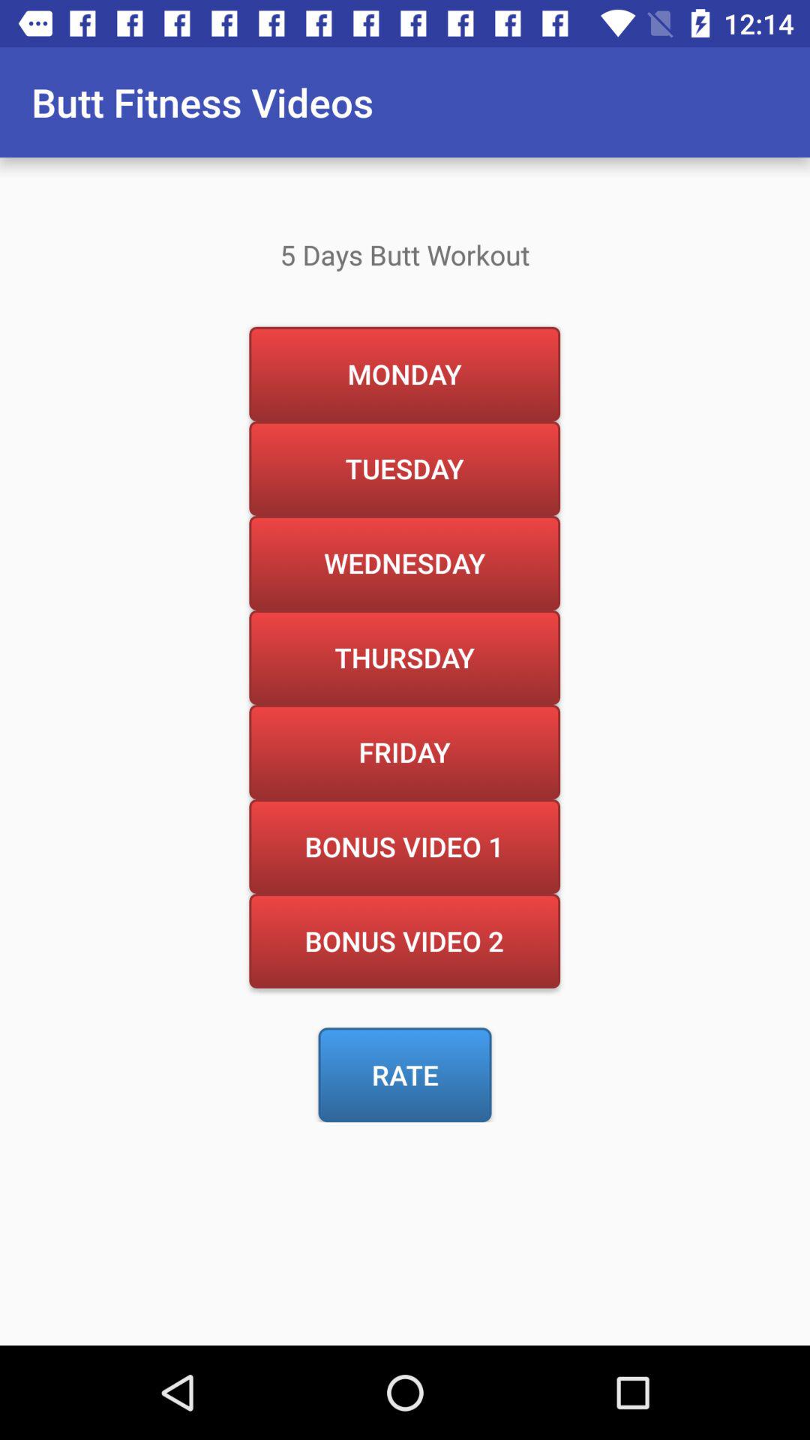 The height and width of the screenshot is (1440, 810). I want to click on choose item below the bonus video 2 icon, so click(405, 1075).